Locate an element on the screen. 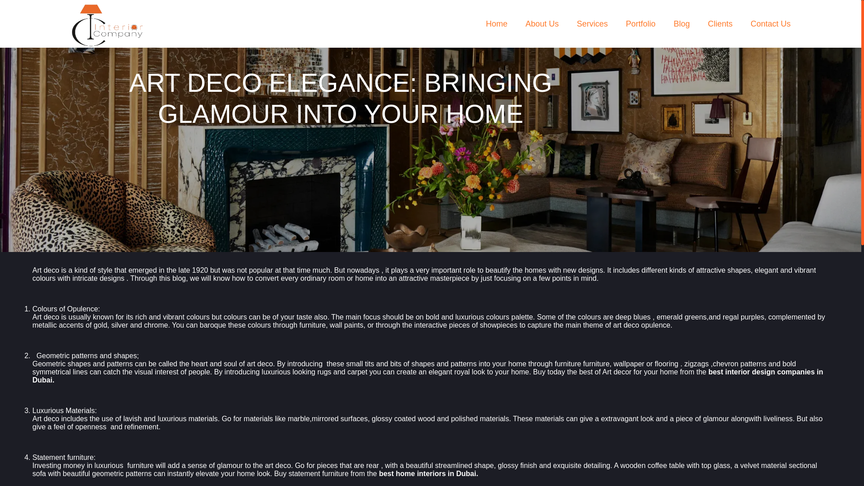  About Us is located at coordinates (542, 25).